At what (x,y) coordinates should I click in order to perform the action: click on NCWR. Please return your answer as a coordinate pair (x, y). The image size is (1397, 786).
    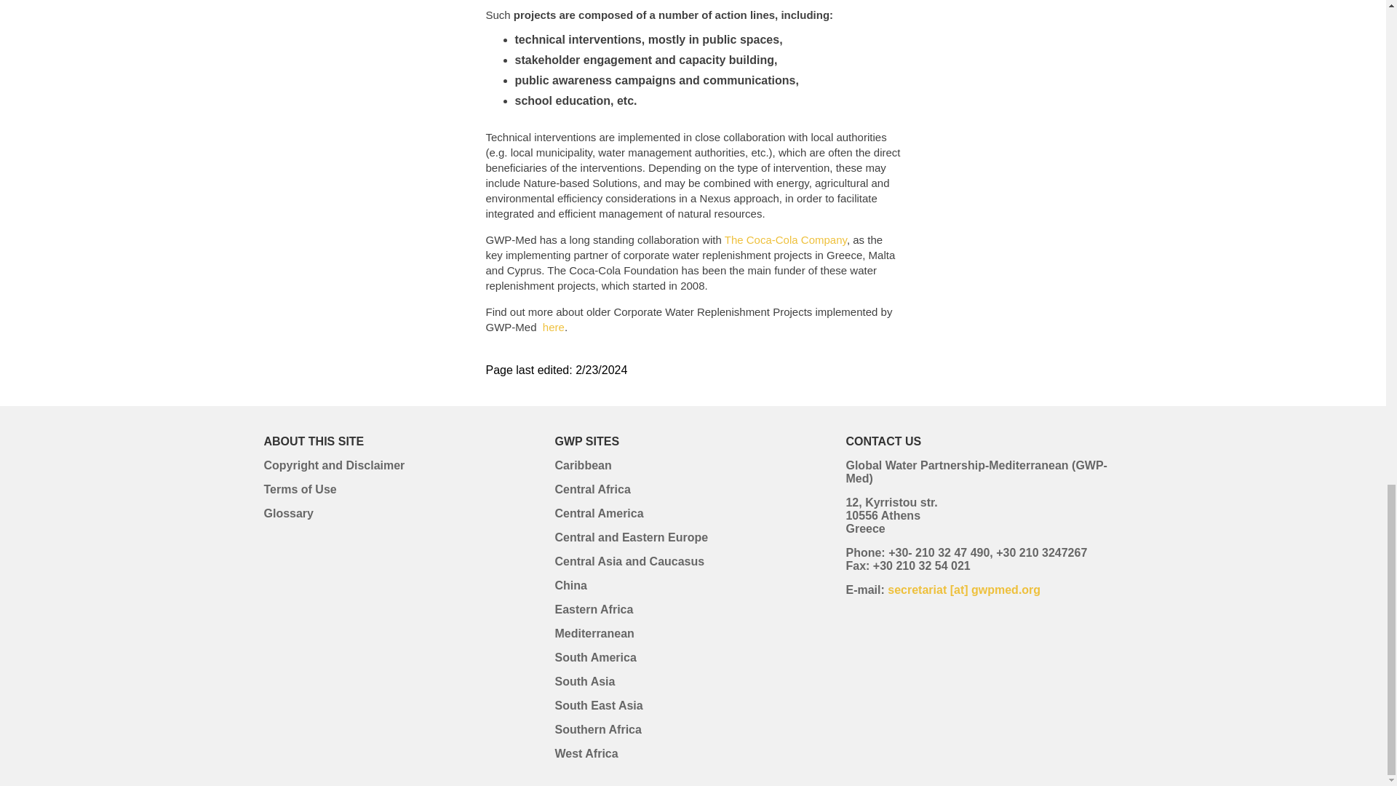
    Looking at the image, I should click on (552, 326).